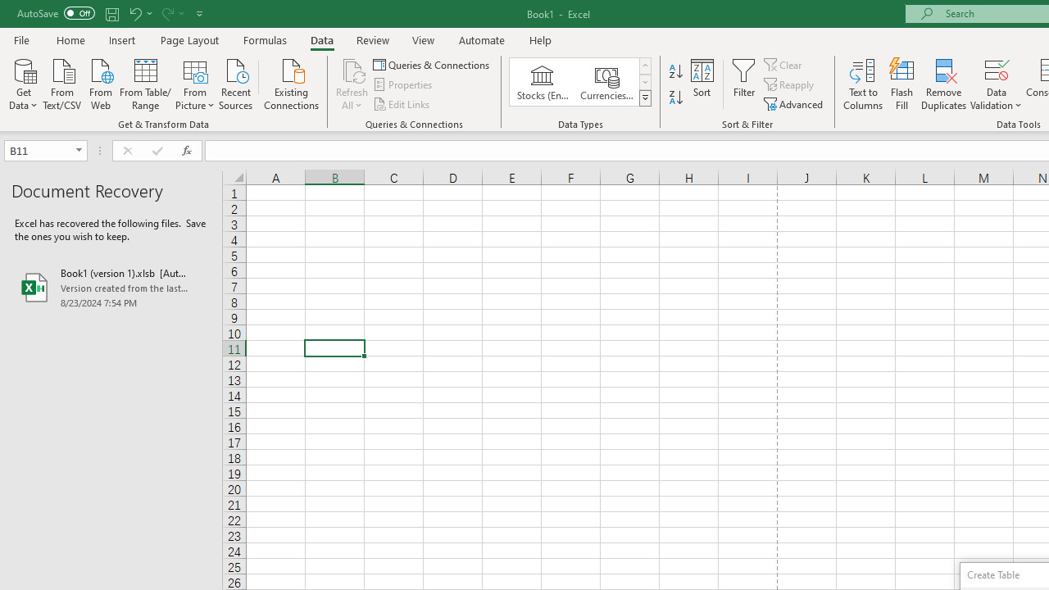  What do you see at coordinates (62, 83) in the screenshot?
I see `From Text/CSV` at bounding box center [62, 83].